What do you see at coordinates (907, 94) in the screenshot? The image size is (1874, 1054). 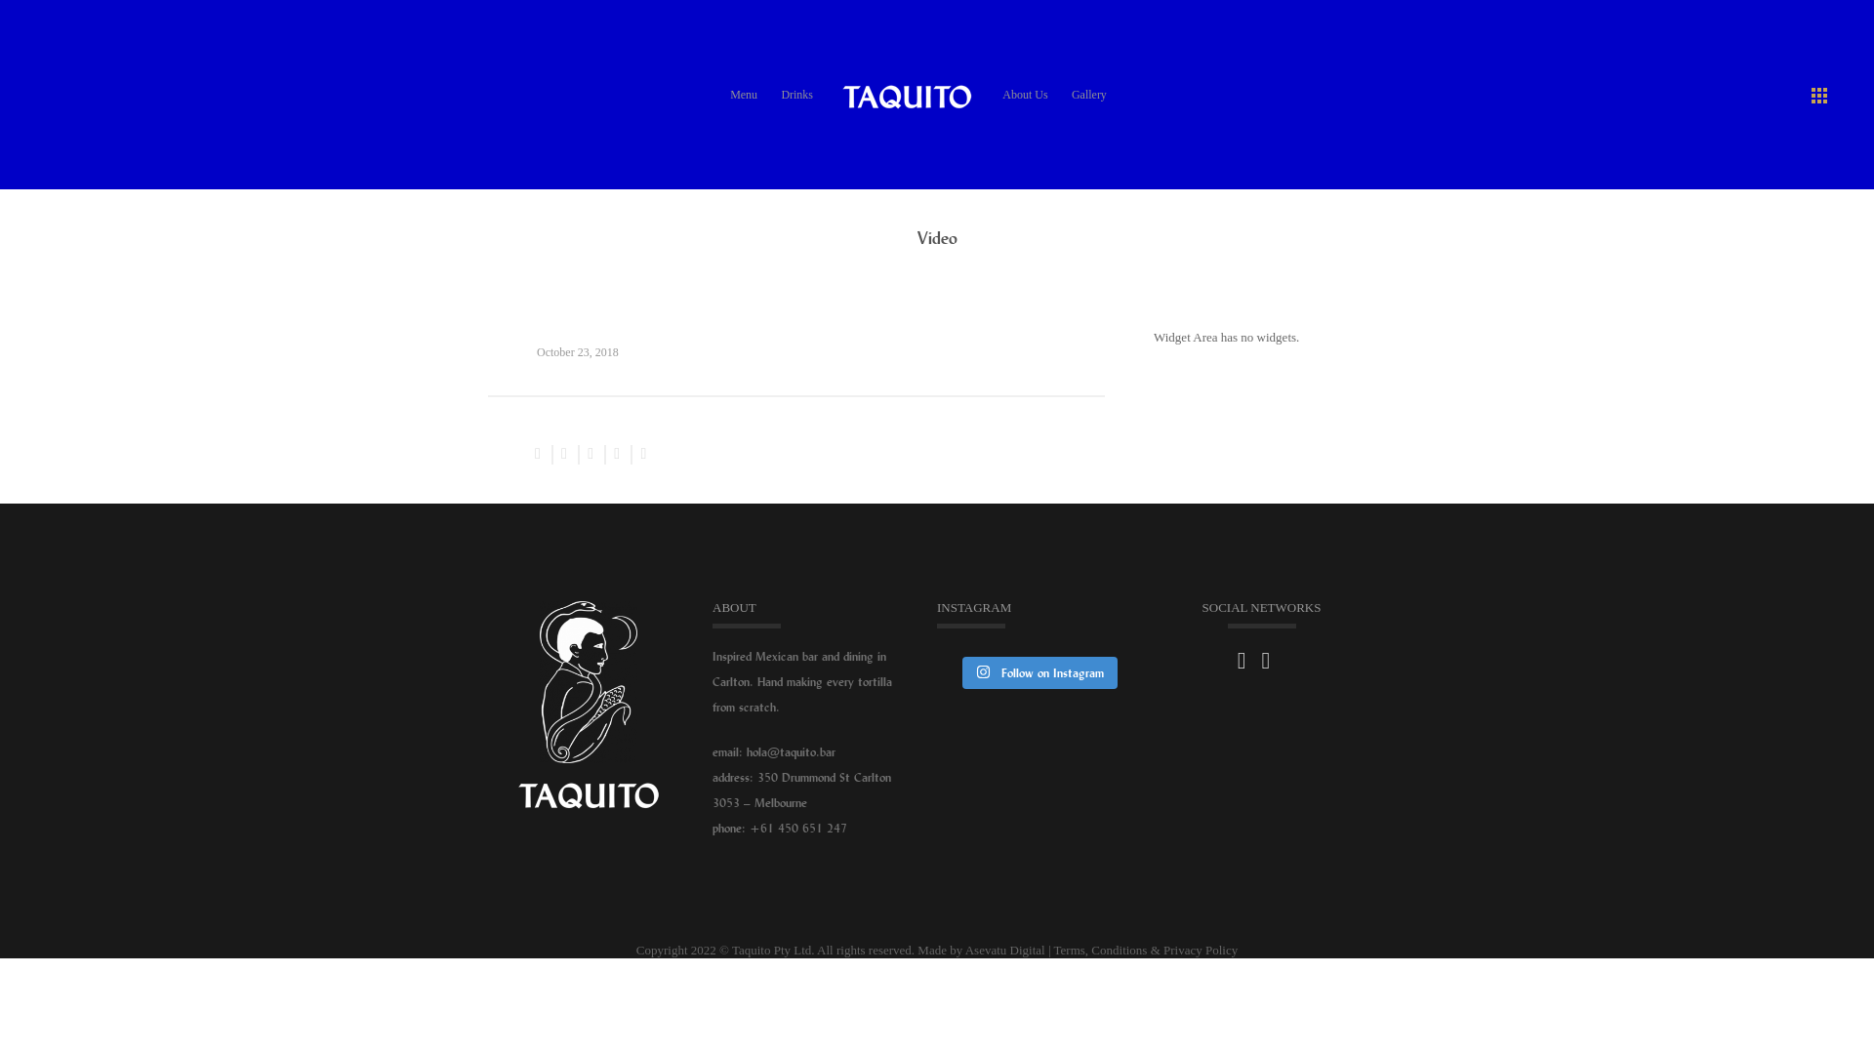 I see `Taquito Bar` at bounding box center [907, 94].